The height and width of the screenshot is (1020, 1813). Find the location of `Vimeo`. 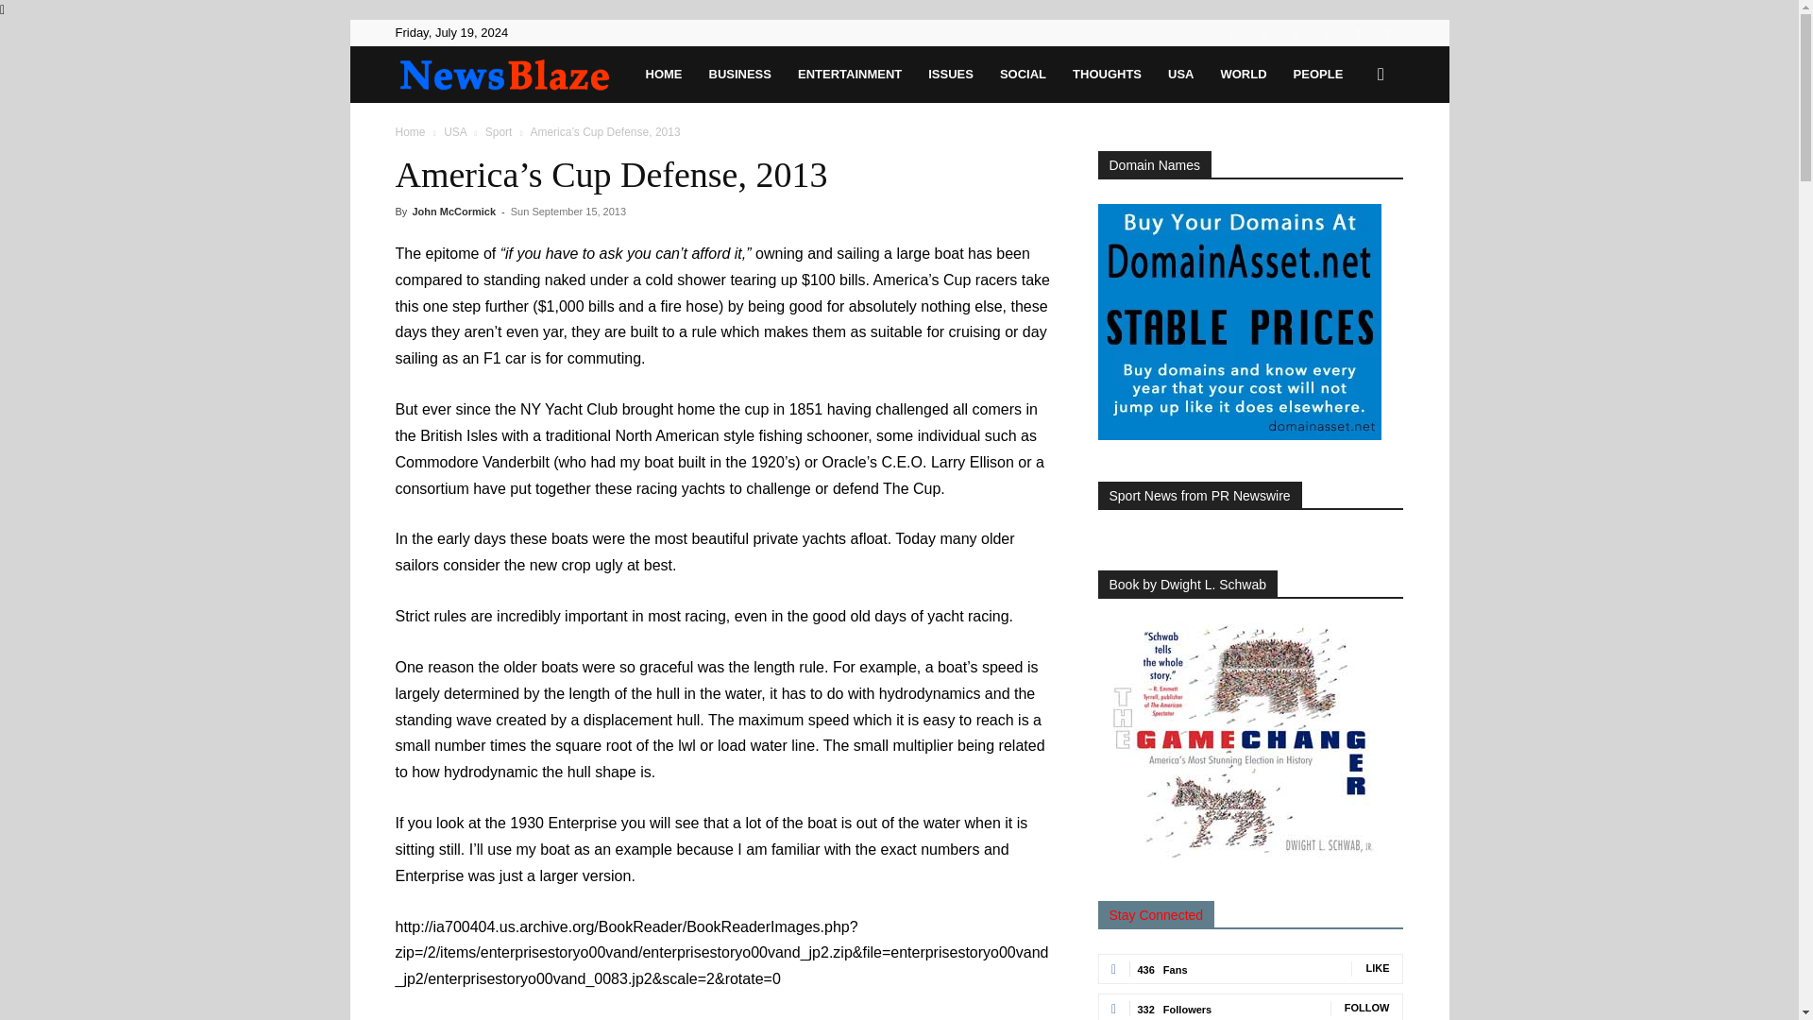

Vimeo is located at coordinates (1358, 32).